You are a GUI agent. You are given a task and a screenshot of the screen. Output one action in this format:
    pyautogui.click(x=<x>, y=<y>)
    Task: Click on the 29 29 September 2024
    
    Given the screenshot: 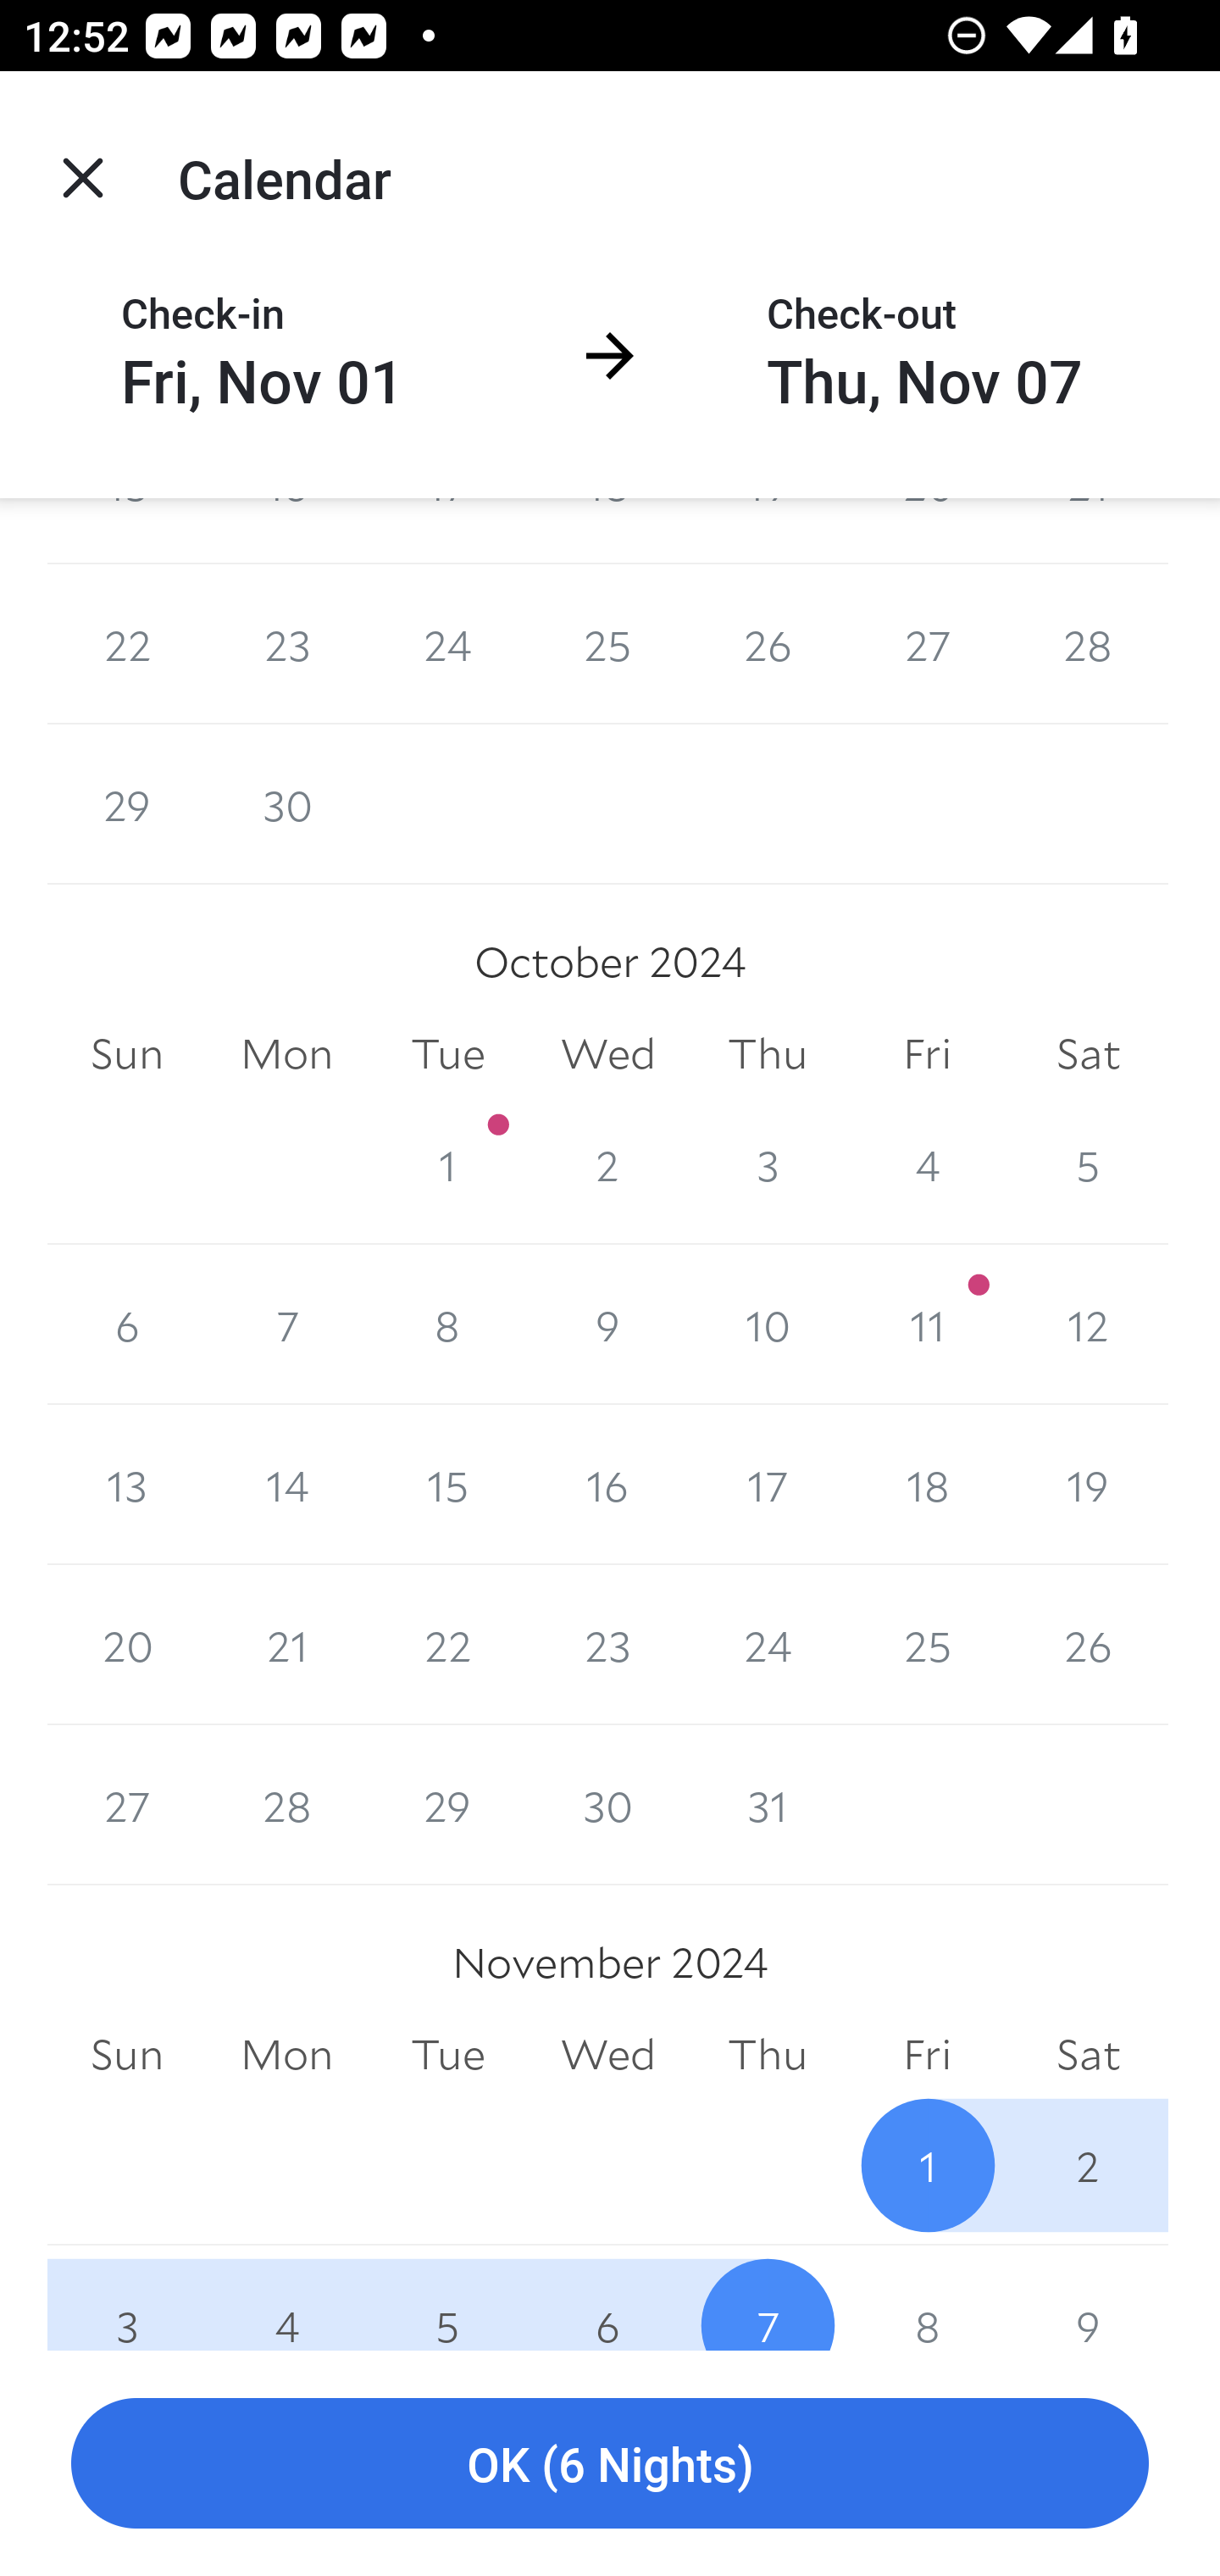 What is the action you would take?
    pyautogui.click(x=127, y=803)
    